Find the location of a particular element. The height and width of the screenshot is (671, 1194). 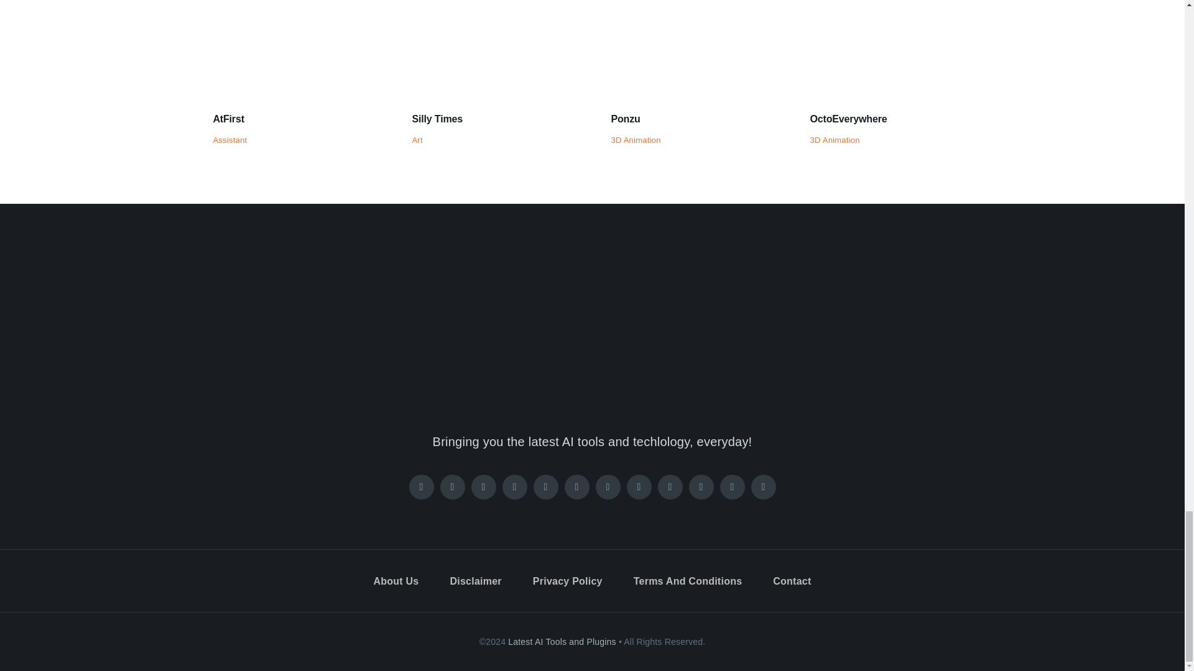

Twitter is located at coordinates (453, 486).